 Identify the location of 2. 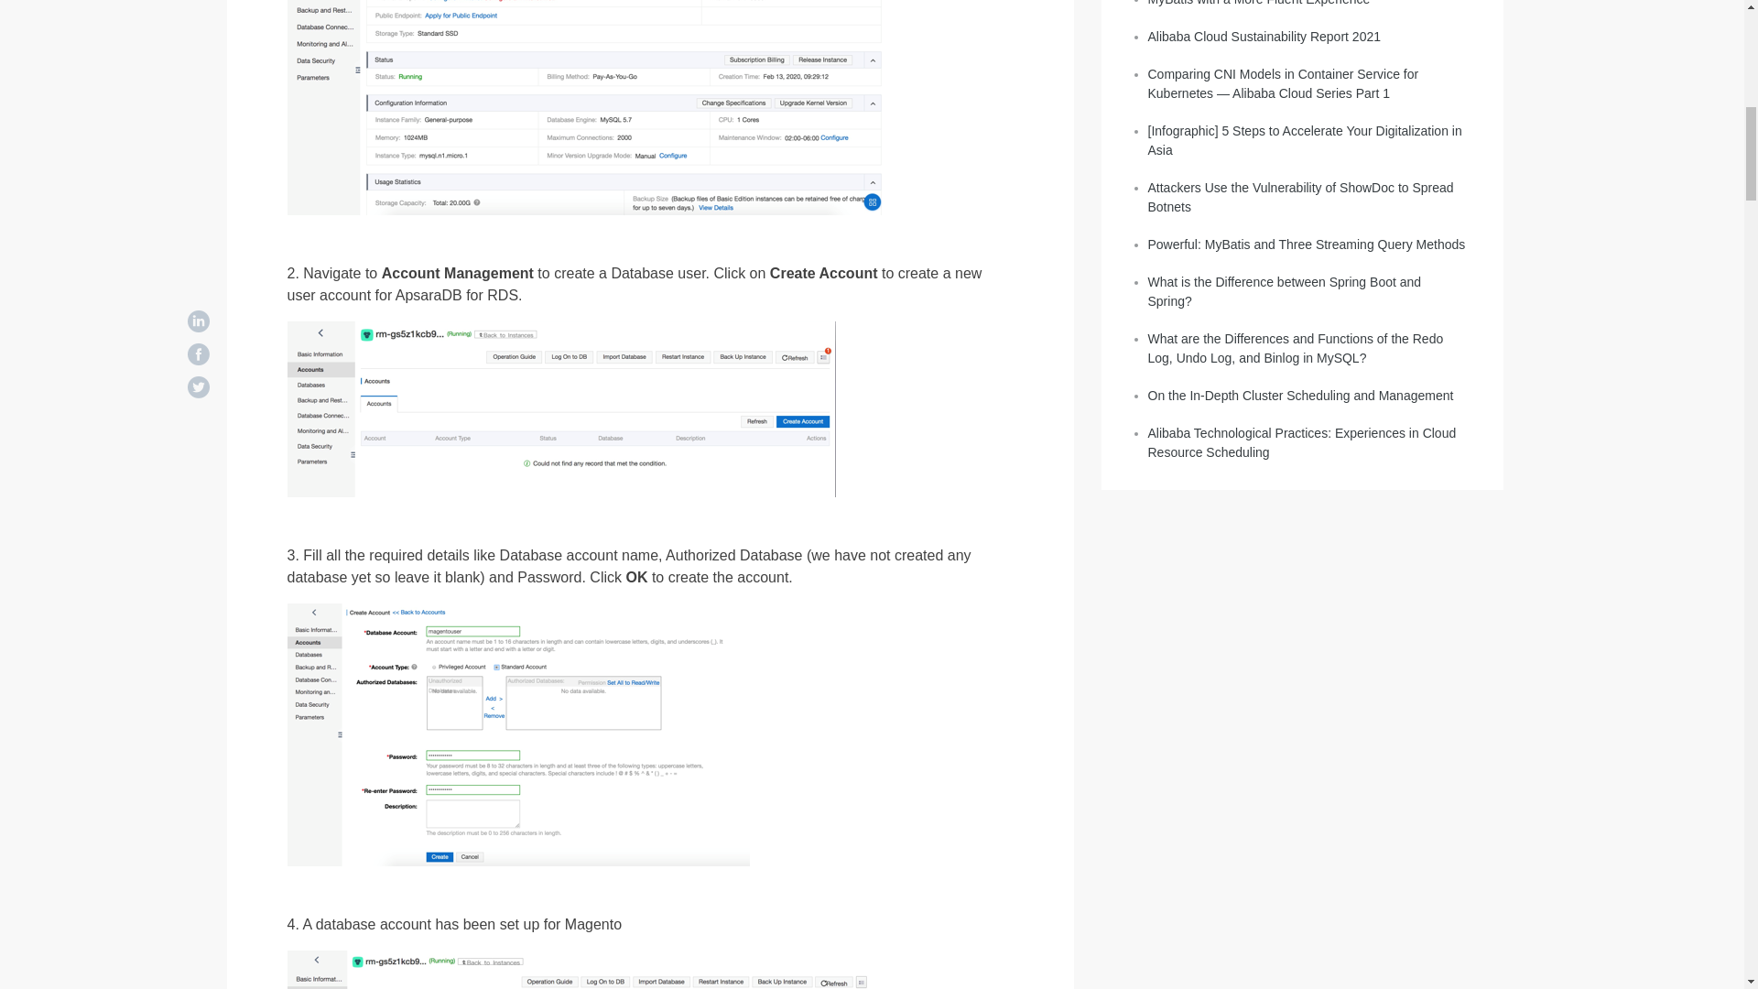
(562, 409).